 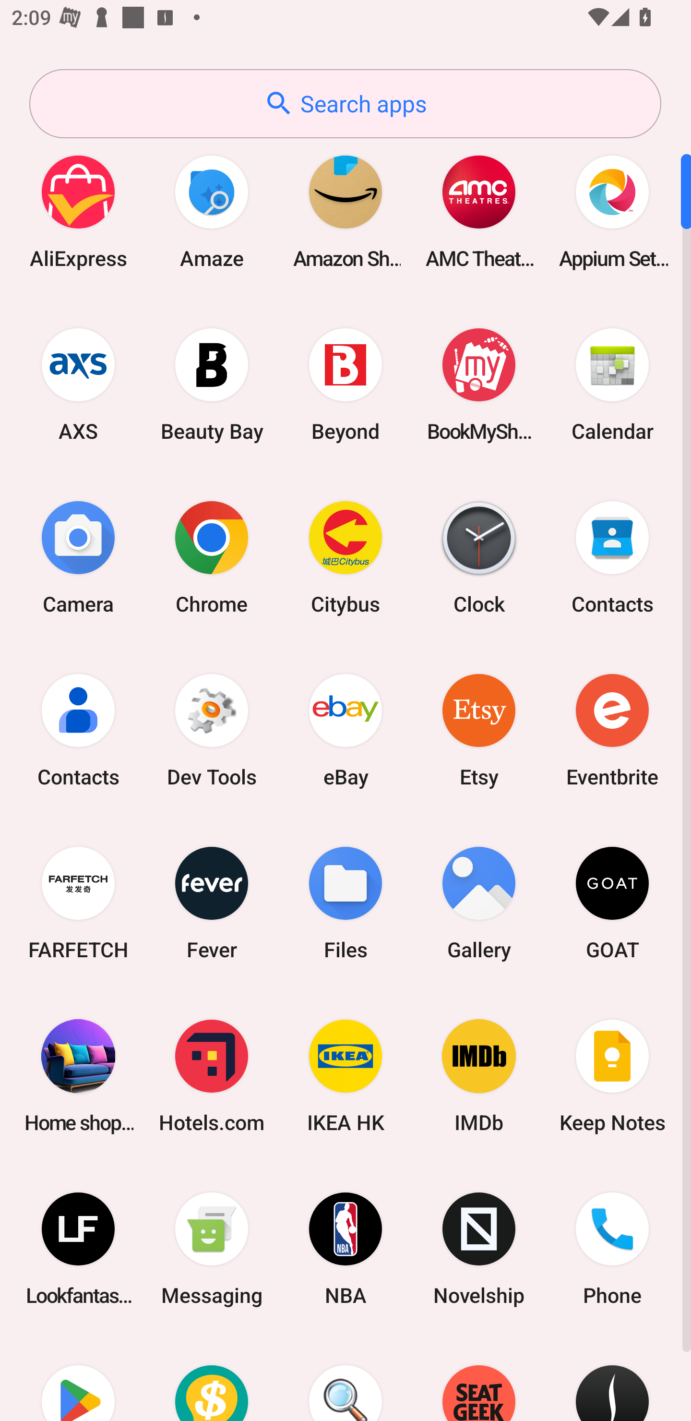 What do you see at coordinates (479, 1075) in the screenshot?
I see `IMDb` at bounding box center [479, 1075].